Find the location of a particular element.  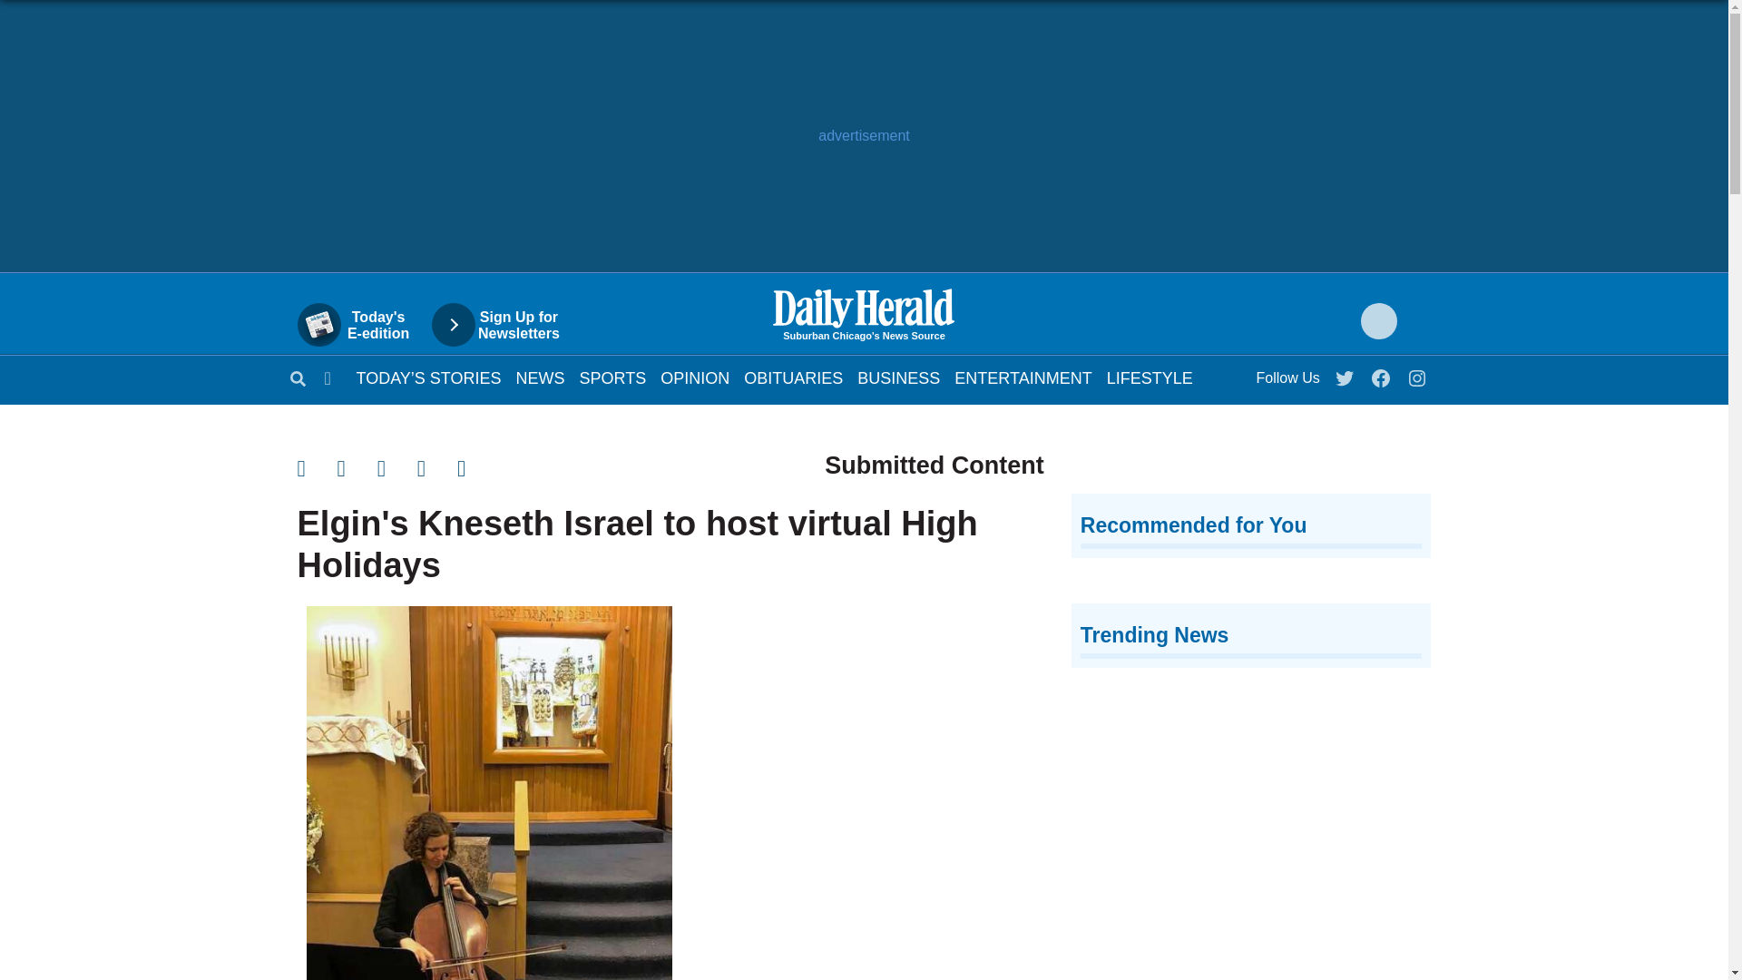

OBITUARIES is located at coordinates (793, 377).